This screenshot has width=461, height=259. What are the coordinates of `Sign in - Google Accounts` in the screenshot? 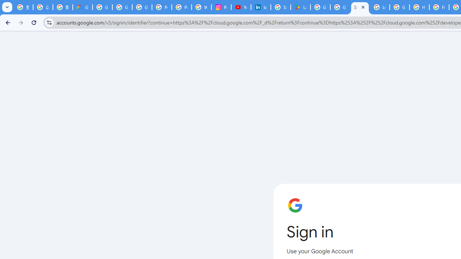 It's located at (359, 7).